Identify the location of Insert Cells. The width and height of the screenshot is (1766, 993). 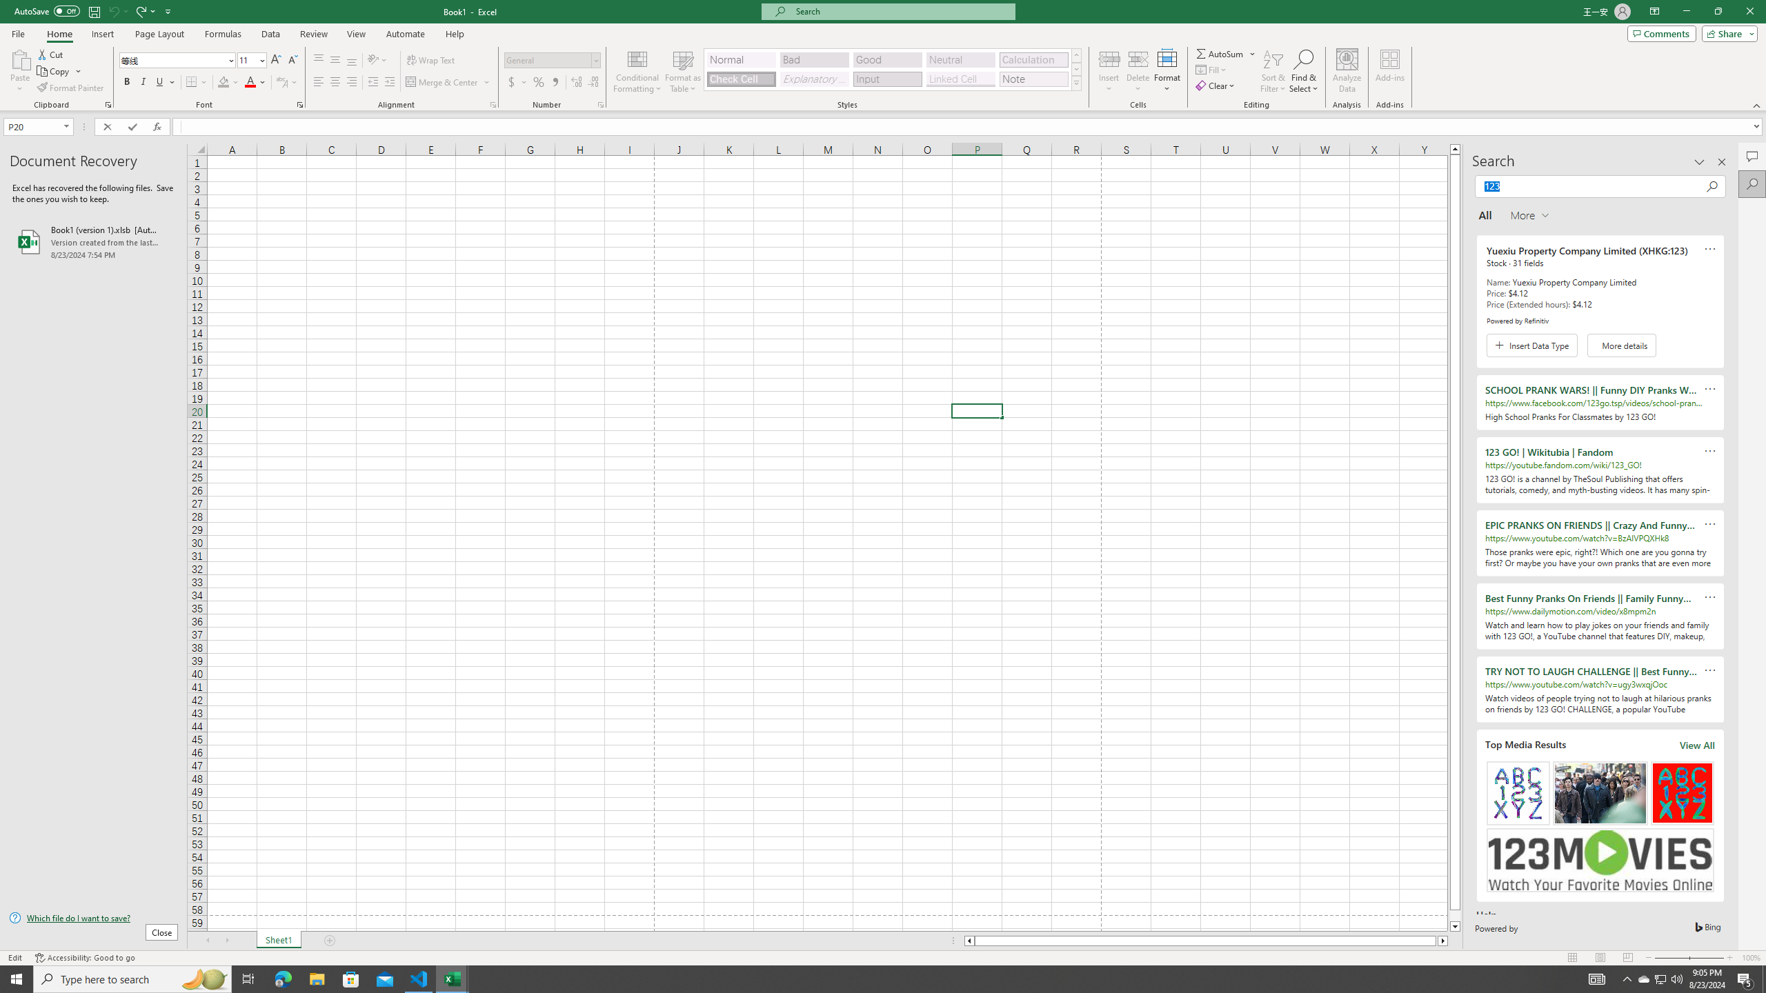
(1109, 59).